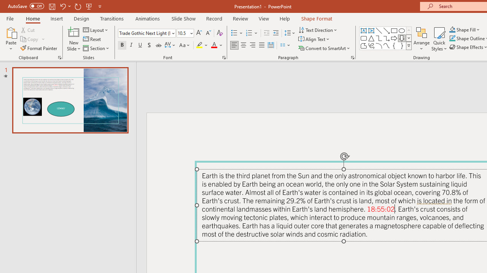 This screenshot has height=273, width=487. I want to click on Font Color Red, so click(214, 45).